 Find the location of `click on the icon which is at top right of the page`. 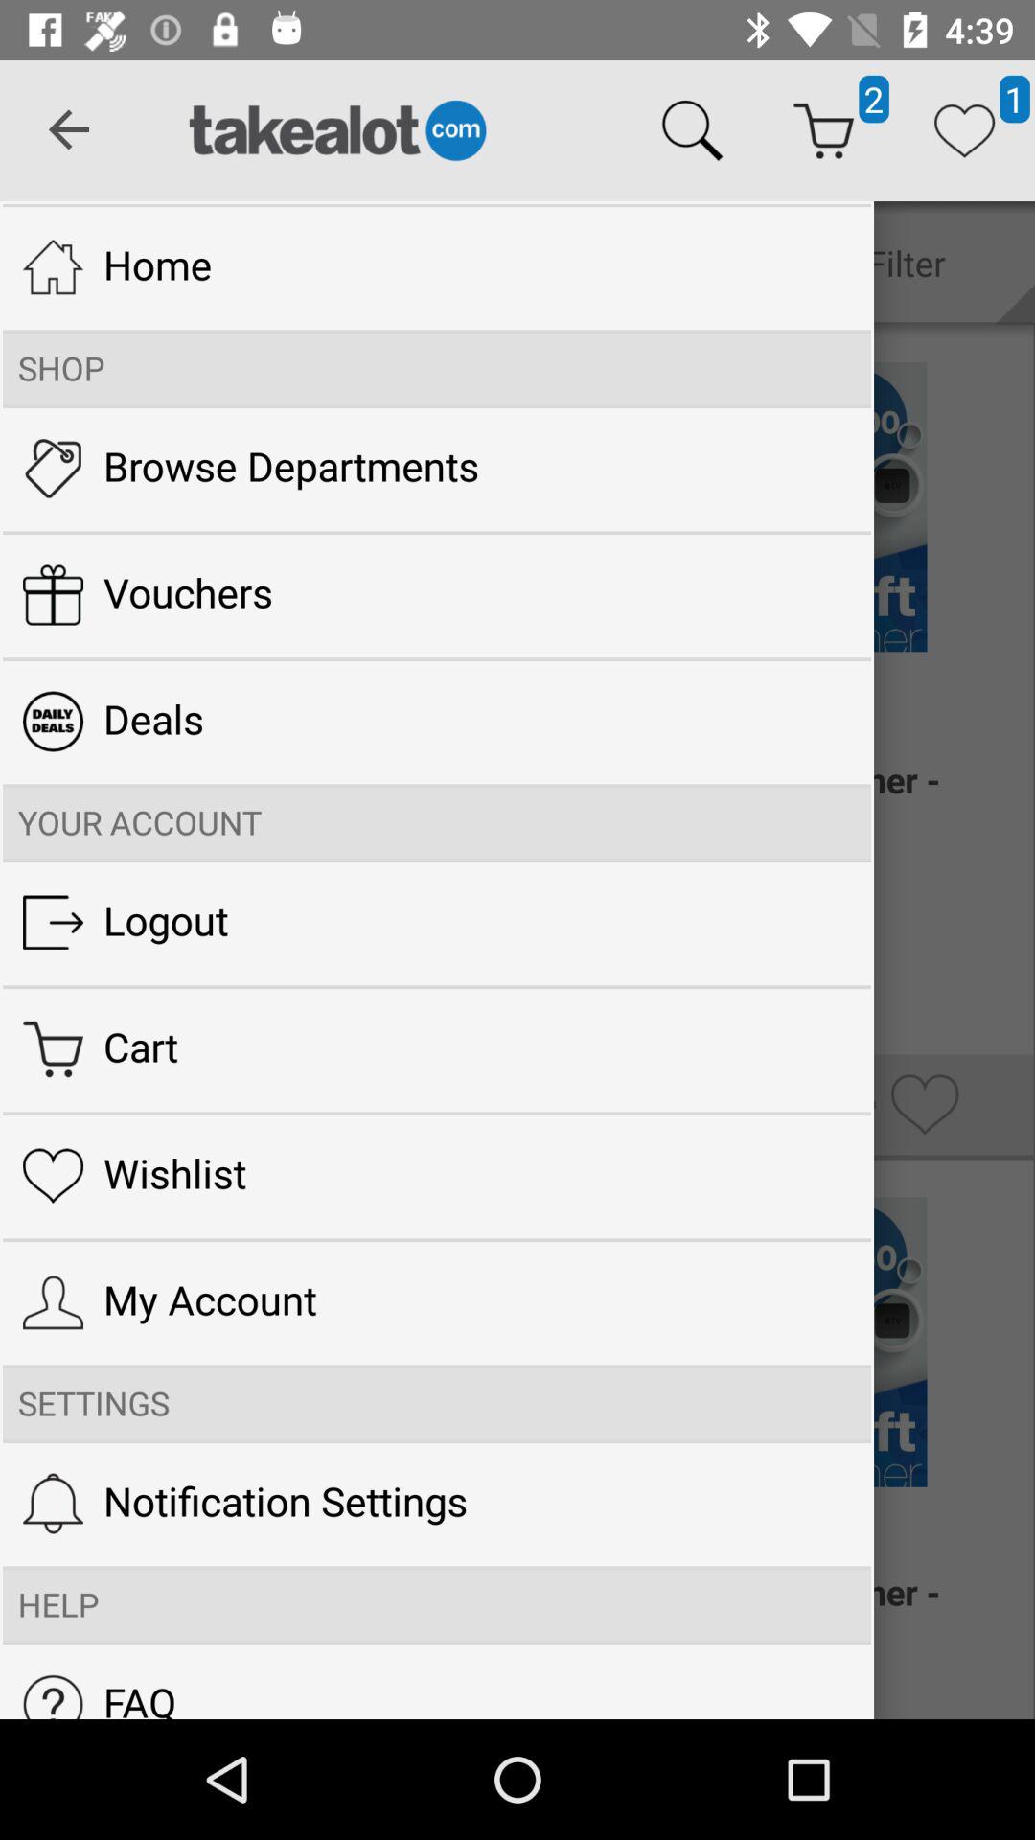

click on the icon which is at top right of the page is located at coordinates (964, 130).